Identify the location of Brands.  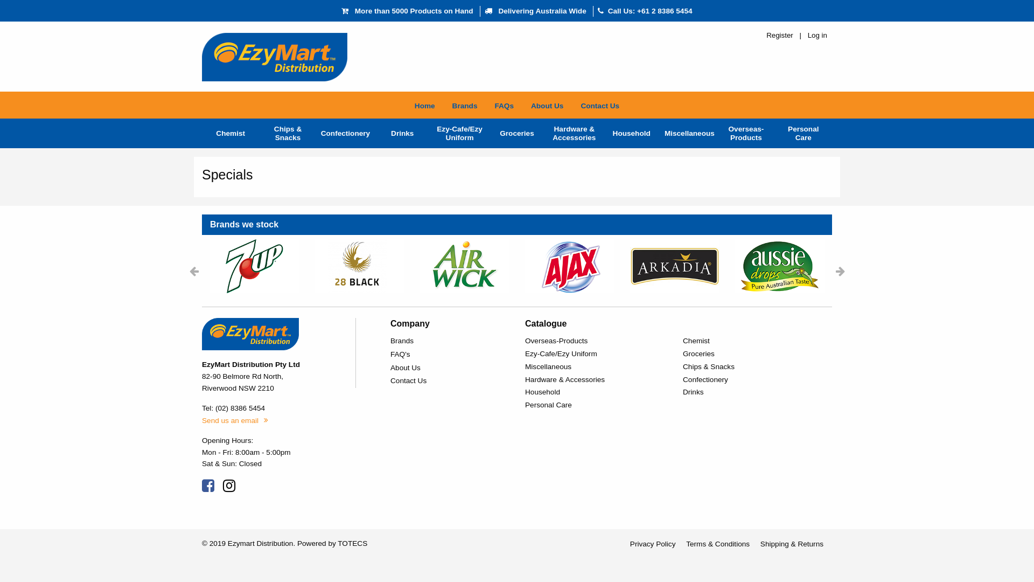
(450, 341).